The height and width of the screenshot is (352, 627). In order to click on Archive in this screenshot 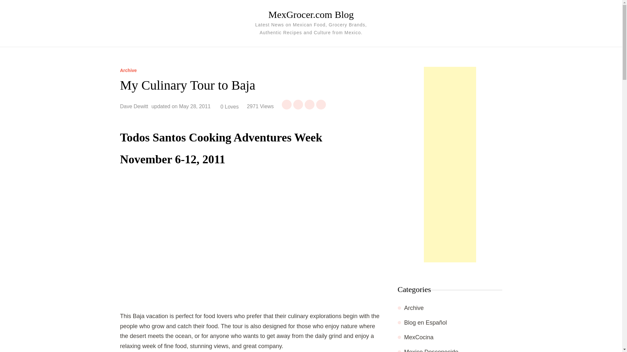, I will do `click(128, 70)`.